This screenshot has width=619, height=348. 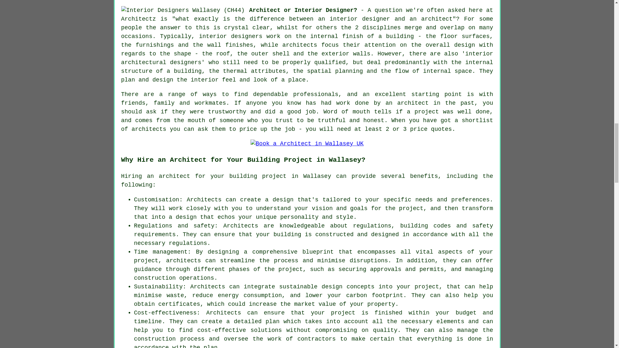 What do you see at coordinates (307, 58) in the screenshot?
I see `interior architectural designers` at bounding box center [307, 58].